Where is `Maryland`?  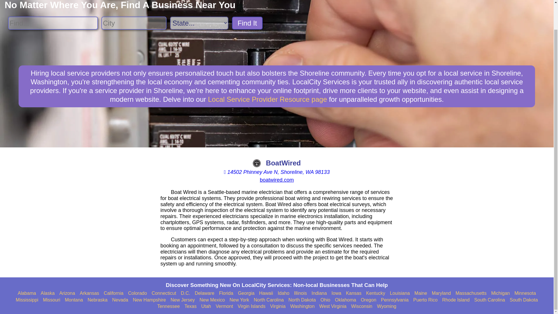 Maryland is located at coordinates (441, 293).